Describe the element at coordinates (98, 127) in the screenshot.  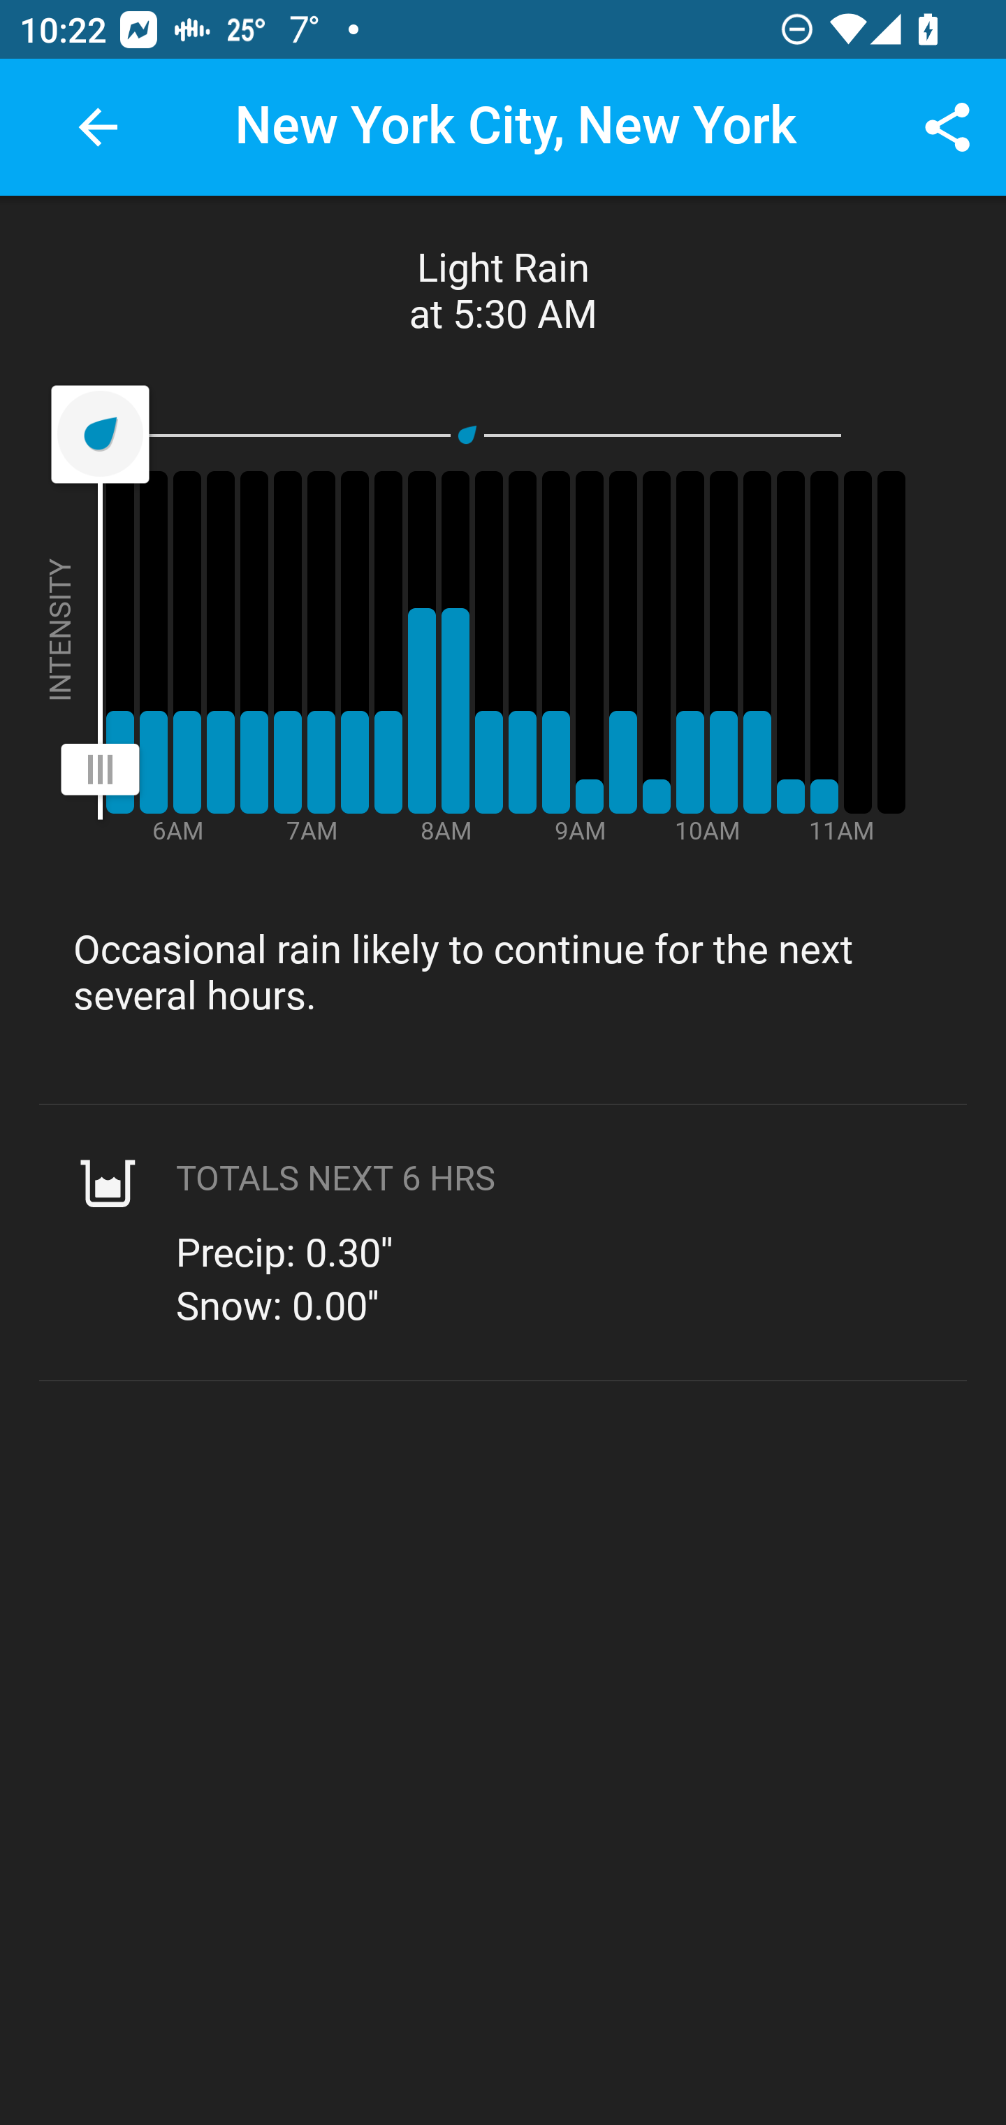
I see `back` at that location.